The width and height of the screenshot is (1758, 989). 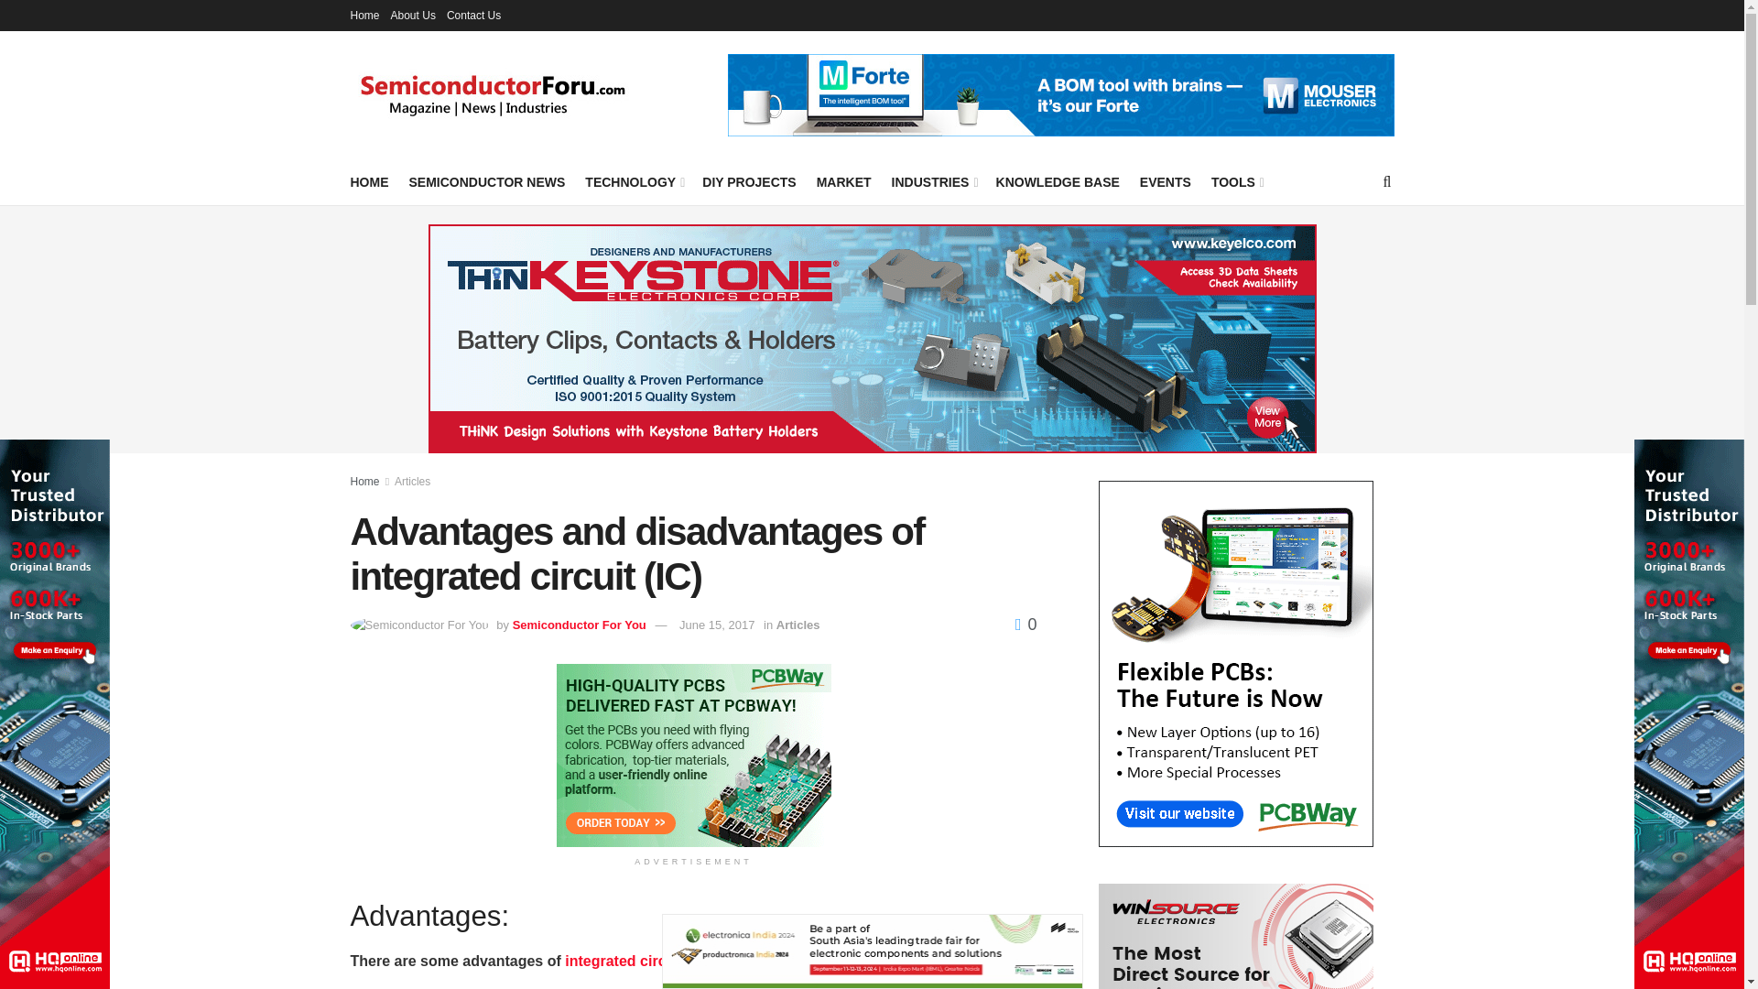 What do you see at coordinates (1058, 181) in the screenshot?
I see `KNOWLEDGE BASE` at bounding box center [1058, 181].